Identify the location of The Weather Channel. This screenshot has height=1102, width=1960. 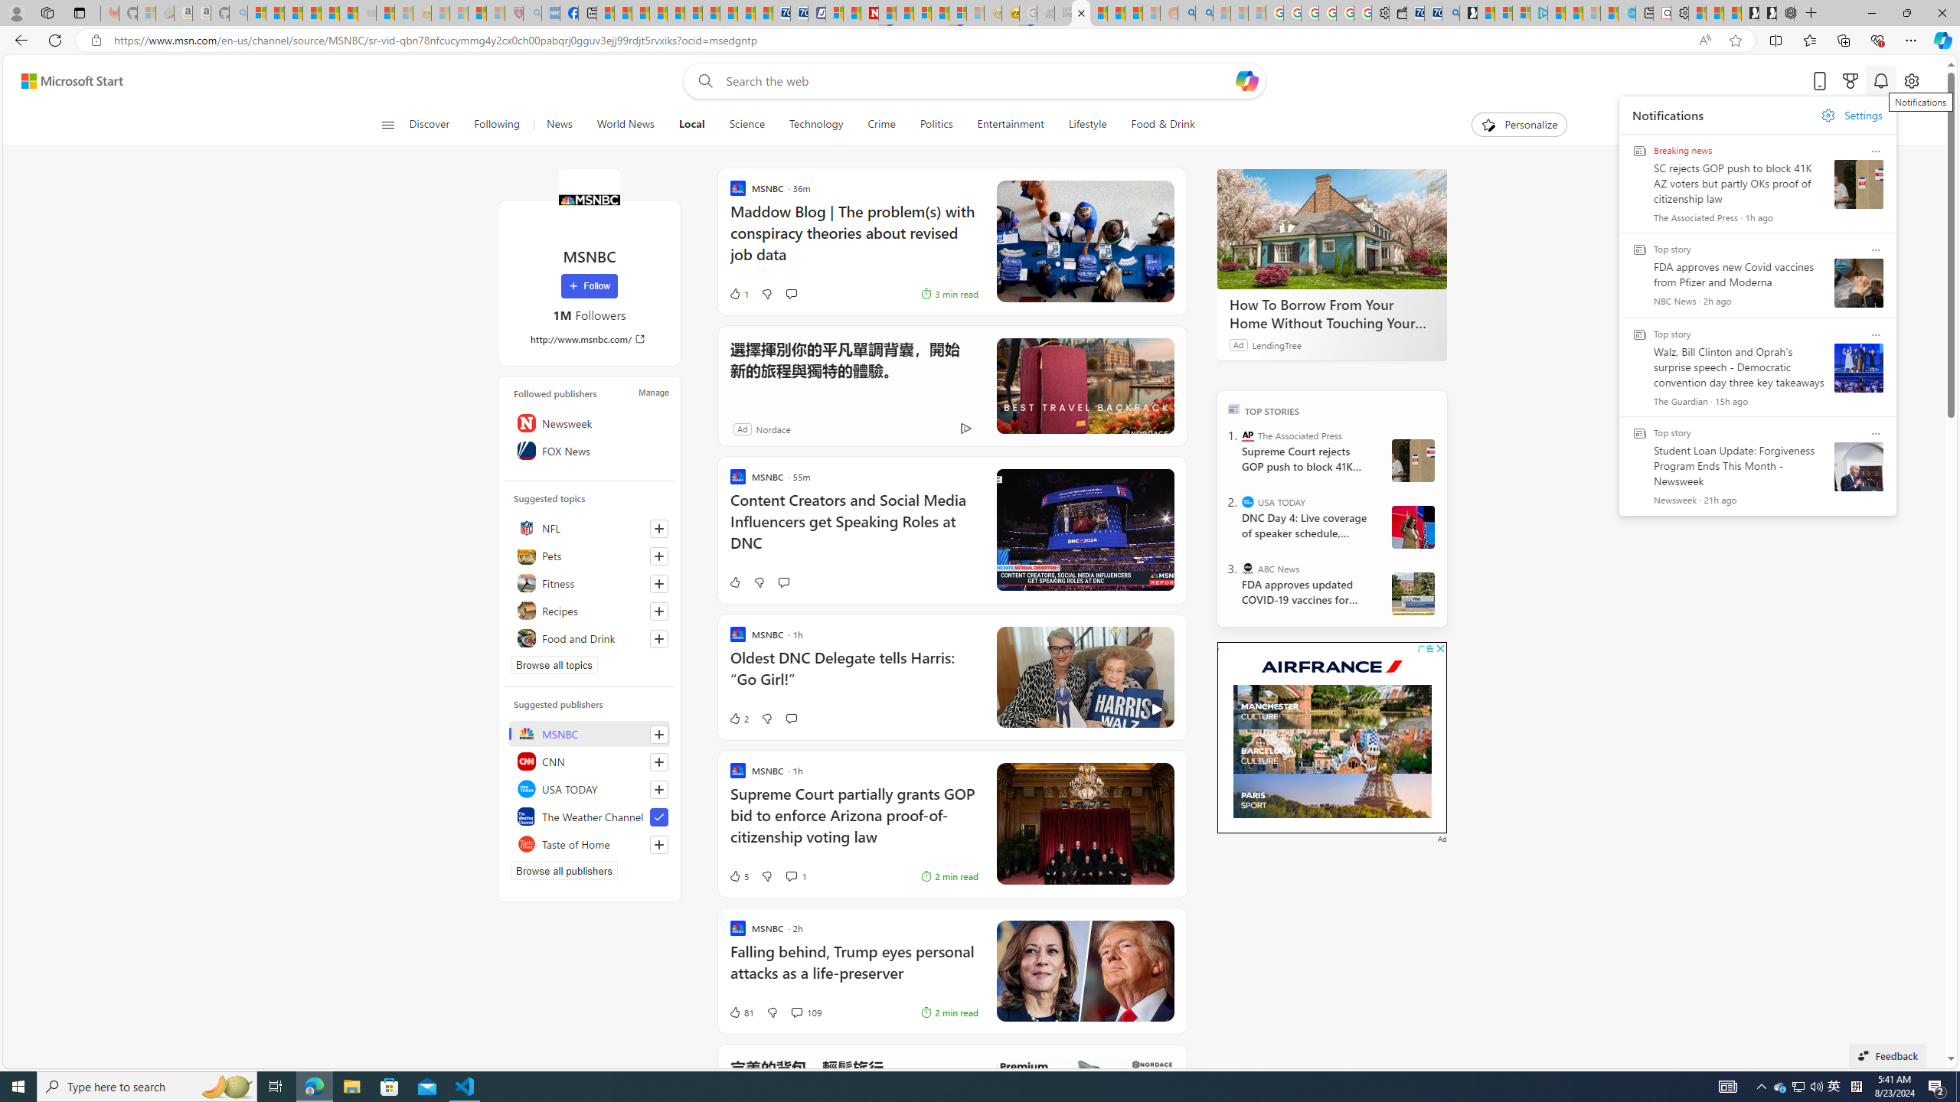
(590, 816).